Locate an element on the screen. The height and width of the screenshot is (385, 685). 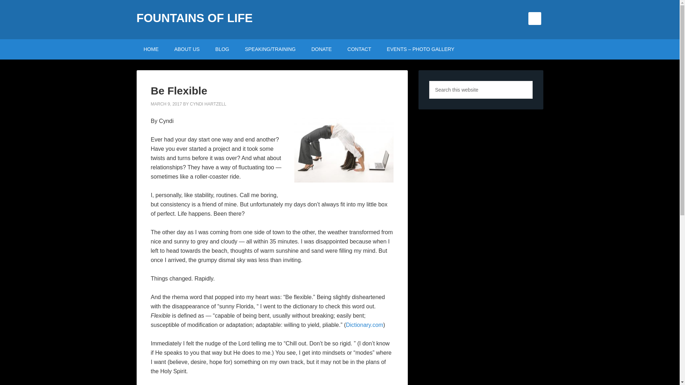
BLOG is located at coordinates (222, 49).